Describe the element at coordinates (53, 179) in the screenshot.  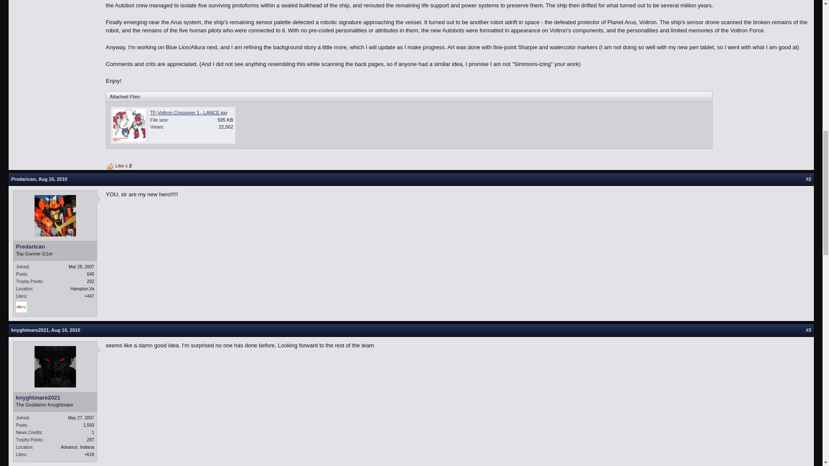
I see `Aug 16, 2010` at that location.